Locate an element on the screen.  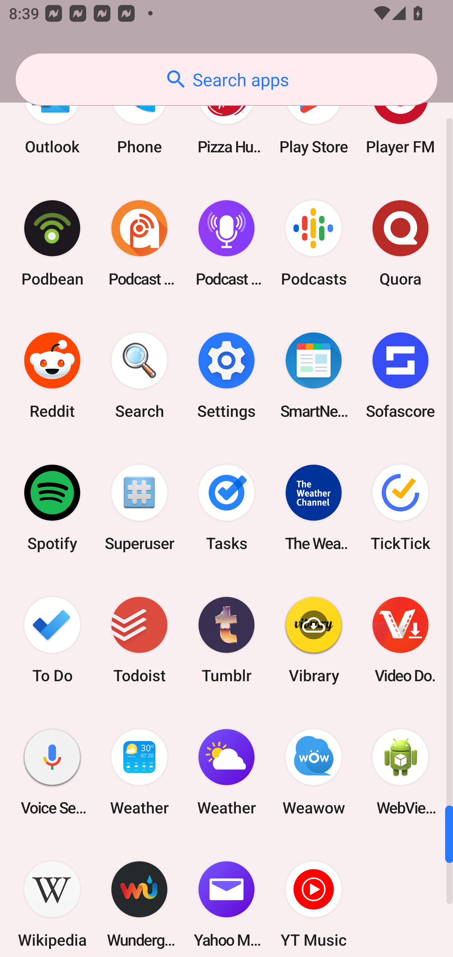
Search is located at coordinates (139, 375).